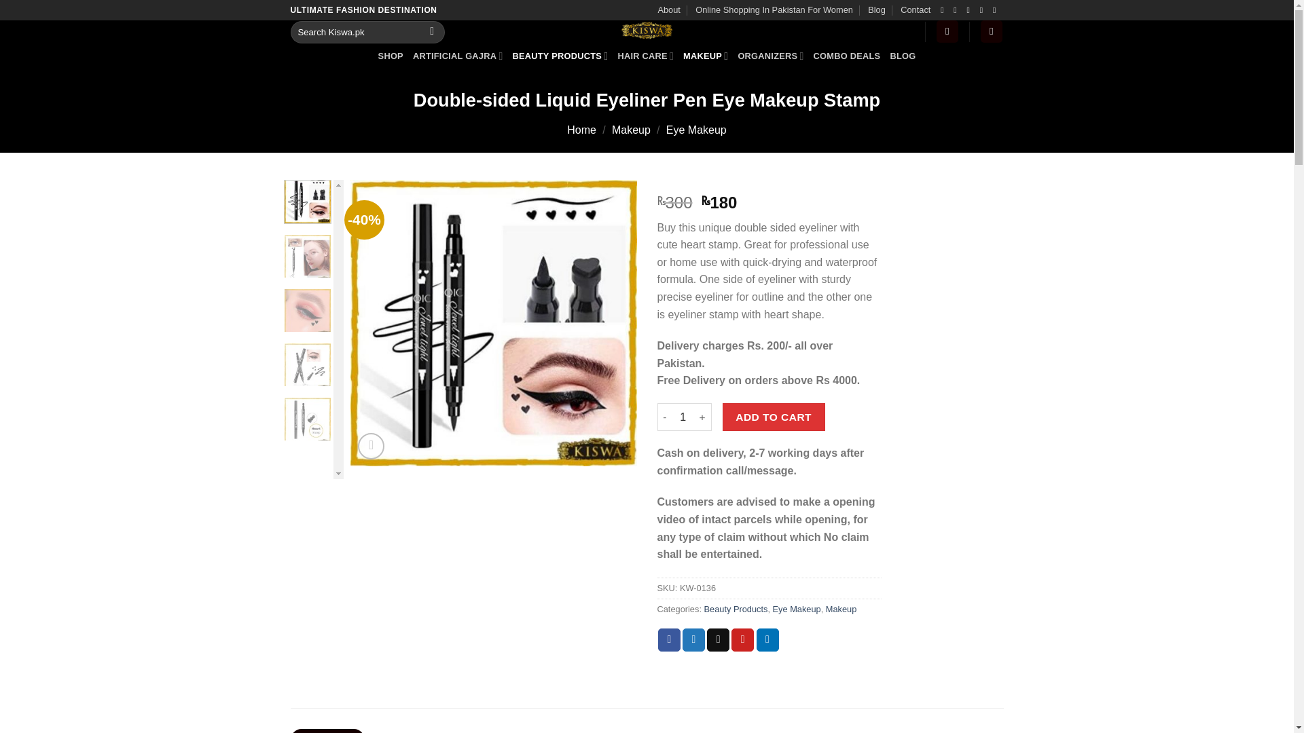 The image size is (1304, 733). What do you see at coordinates (770, 56) in the screenshot?
I see `ORGANIZERS` at bounding box center [770, 56].